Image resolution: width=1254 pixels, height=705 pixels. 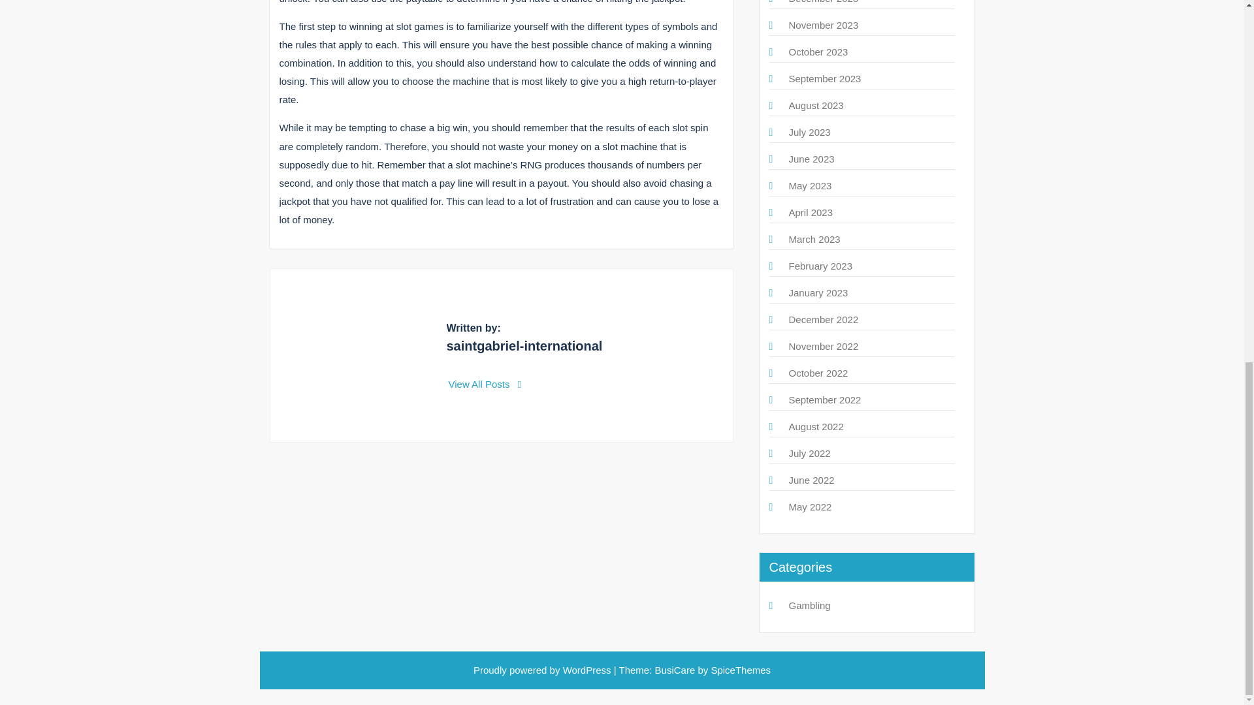 I want to click on February 2023, so click(x=820, y=265).